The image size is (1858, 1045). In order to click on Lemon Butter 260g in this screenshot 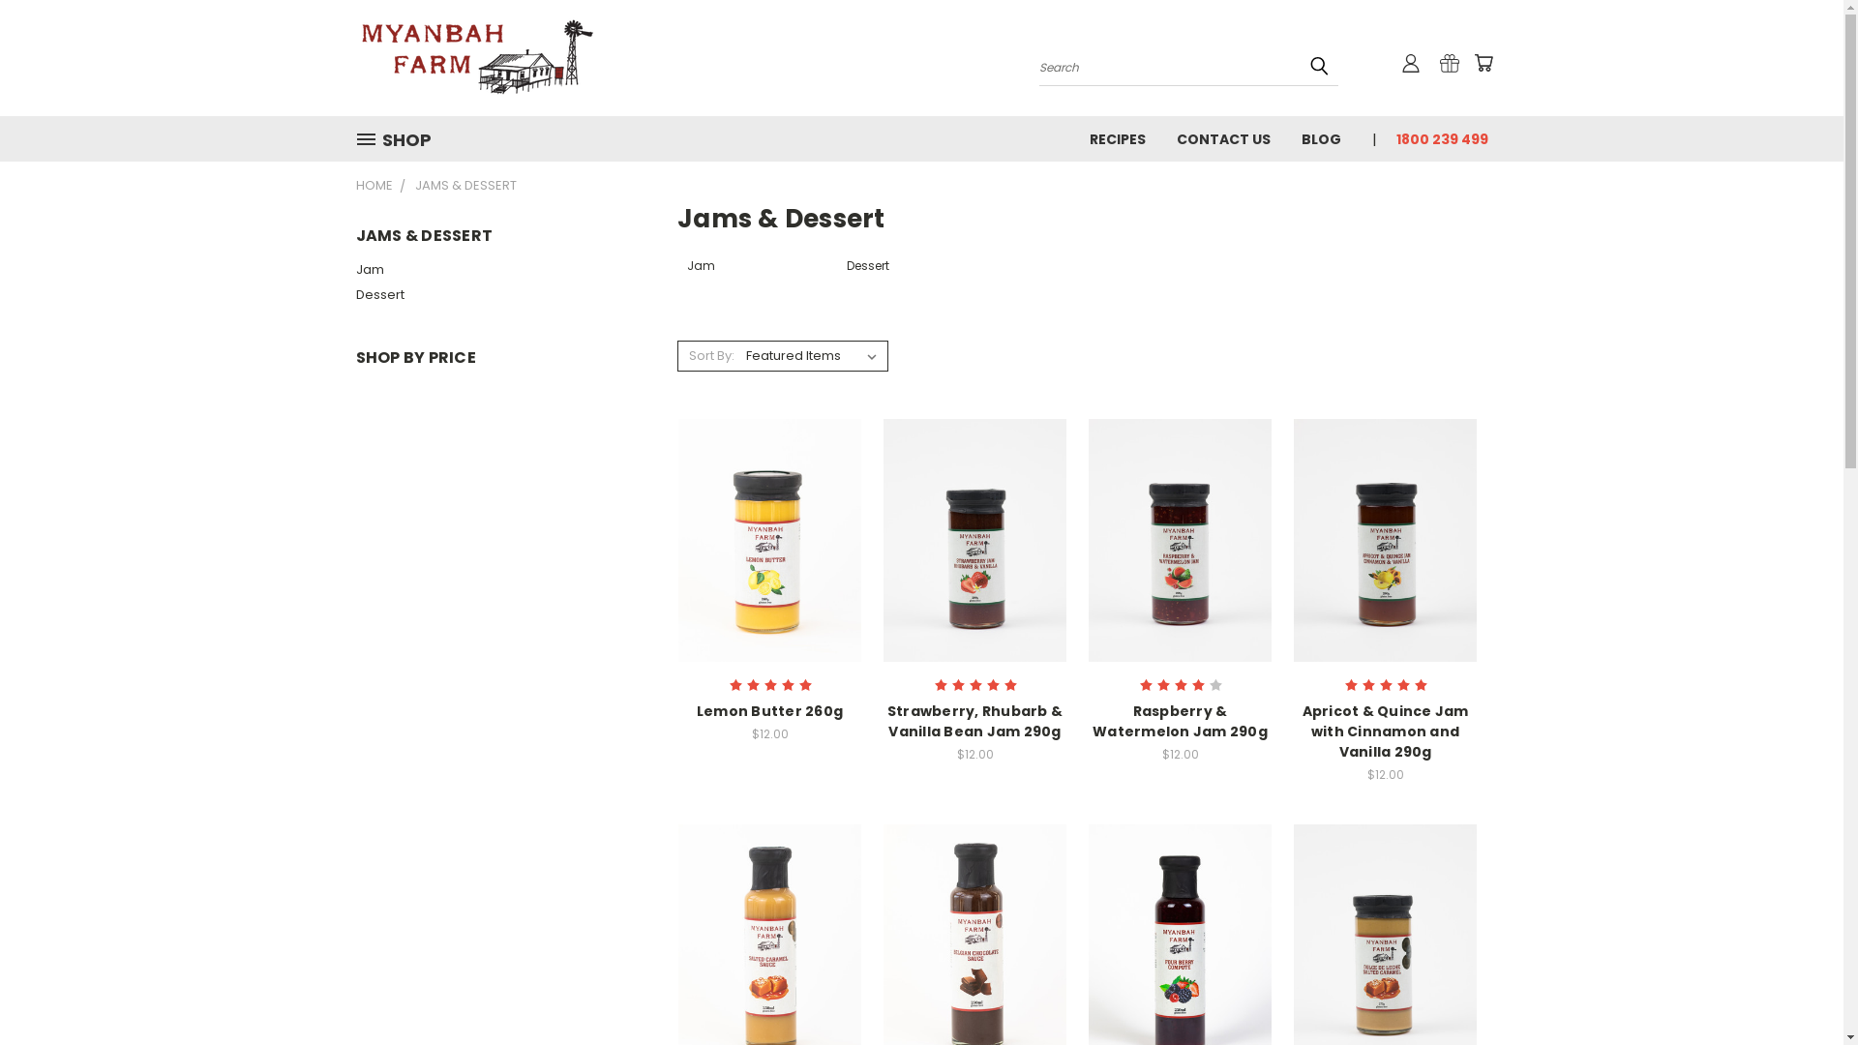, I will do `click(770, 540)`.